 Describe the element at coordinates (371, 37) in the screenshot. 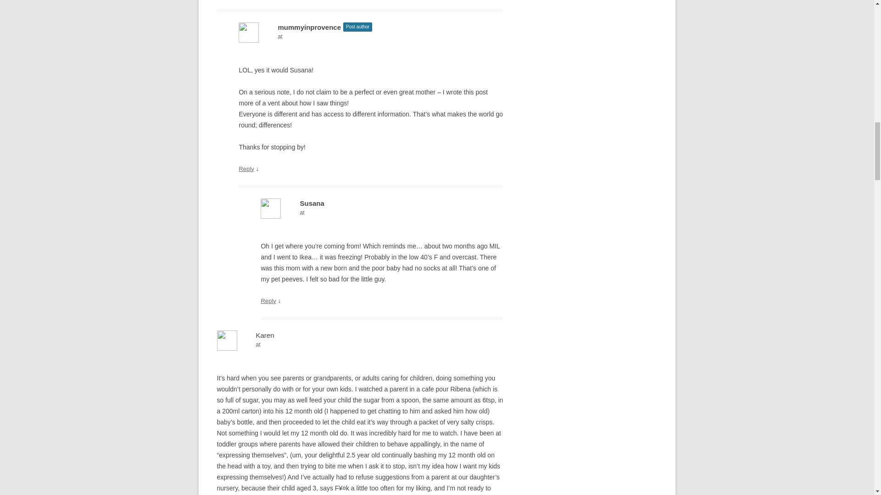

I see `at` at that location.